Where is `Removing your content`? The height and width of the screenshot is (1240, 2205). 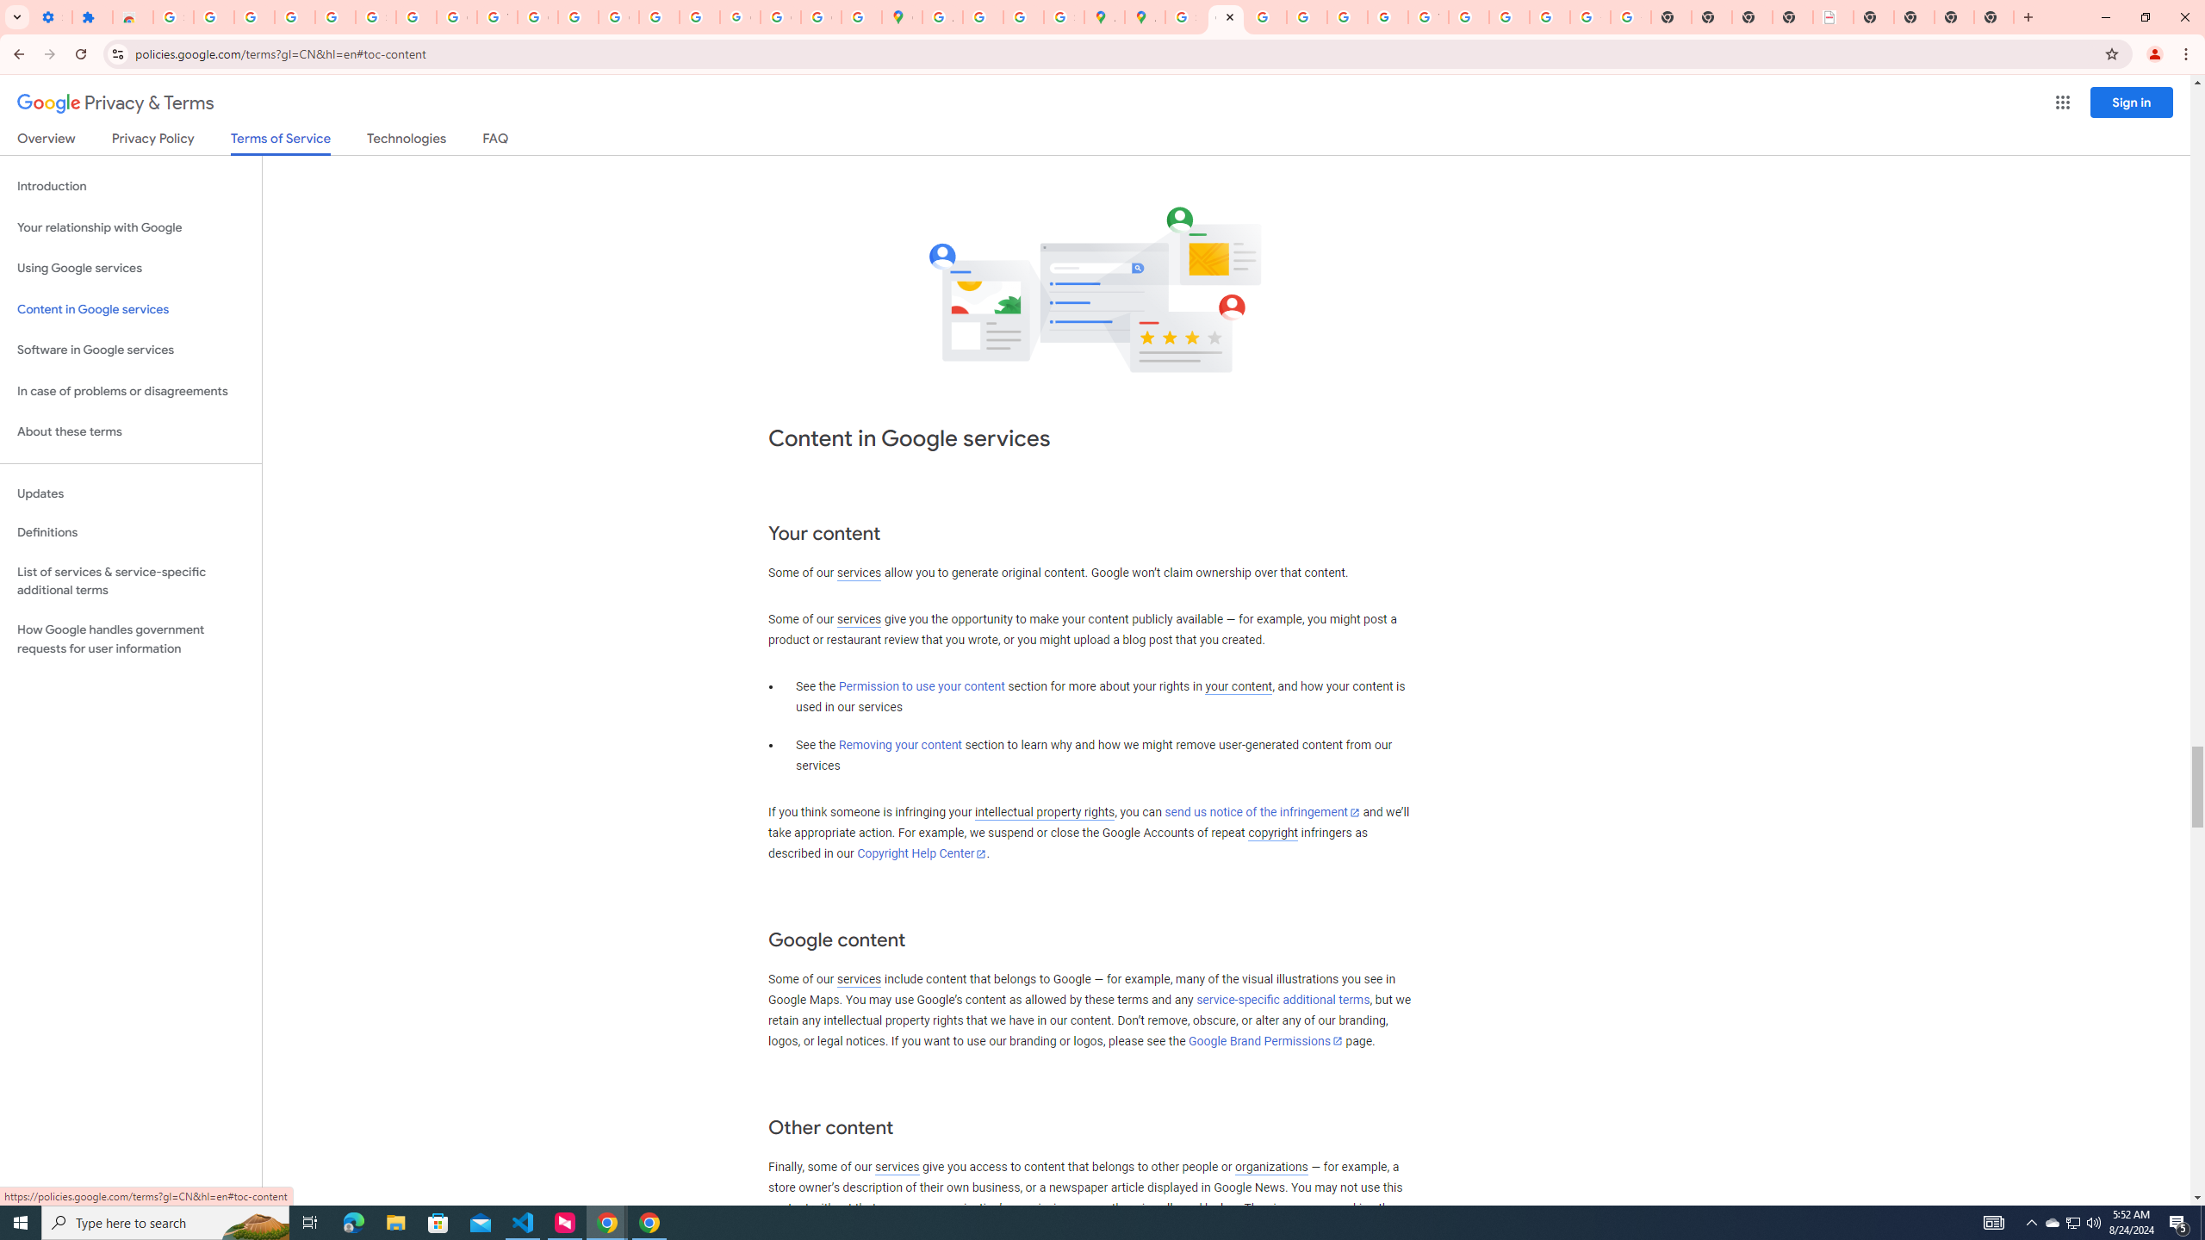
Removing your content is located at coordinates (899, 746).